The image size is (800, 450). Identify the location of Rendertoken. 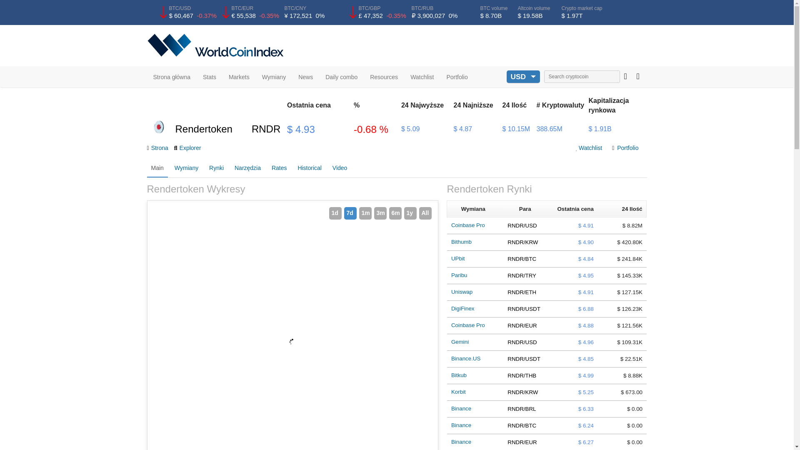
(158, 127).